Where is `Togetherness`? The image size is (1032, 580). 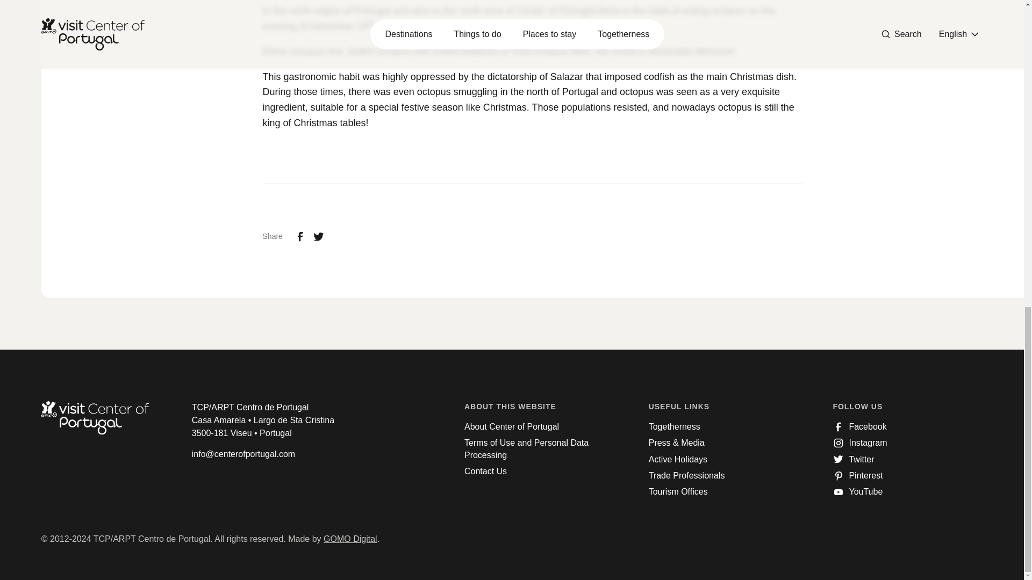
Togetherness is located at coordinates (675, 426).